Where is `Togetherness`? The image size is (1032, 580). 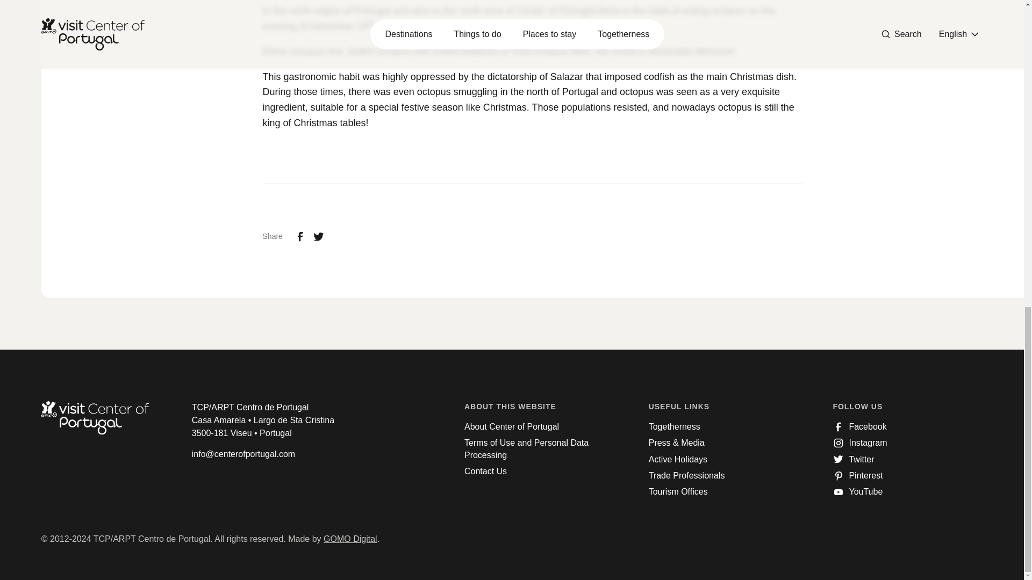
Togetherness is located at coordinates (675, 426).